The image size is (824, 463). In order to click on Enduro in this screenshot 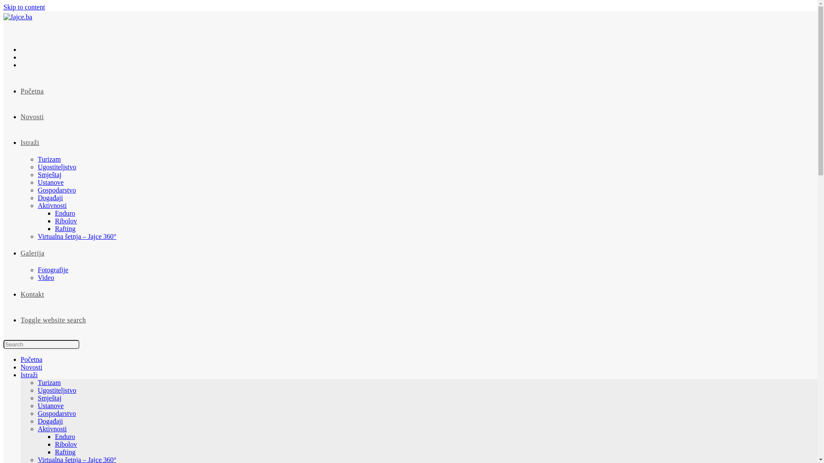, I will do `click(65, 213)`.